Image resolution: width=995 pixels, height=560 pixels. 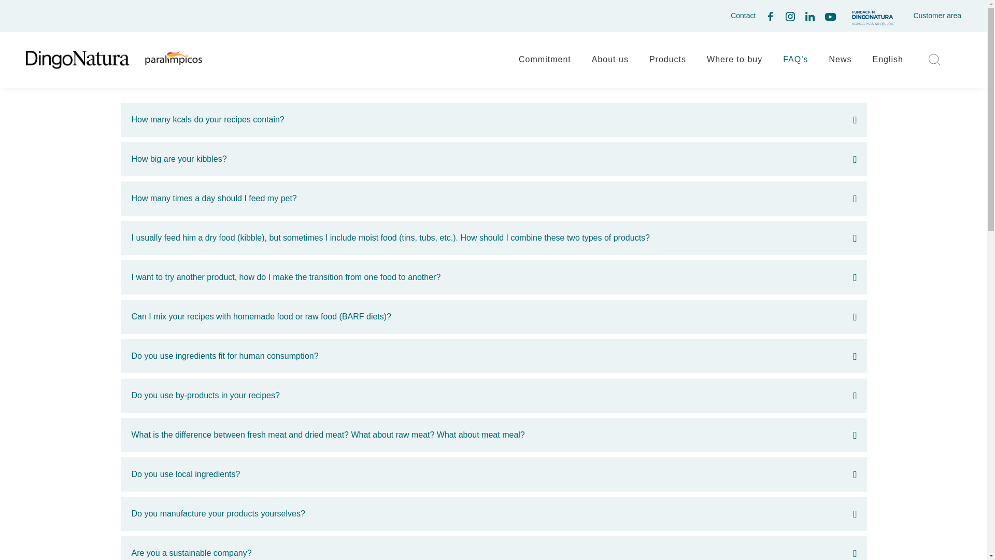 I want to click on instagram, so click(x=790, y=19).